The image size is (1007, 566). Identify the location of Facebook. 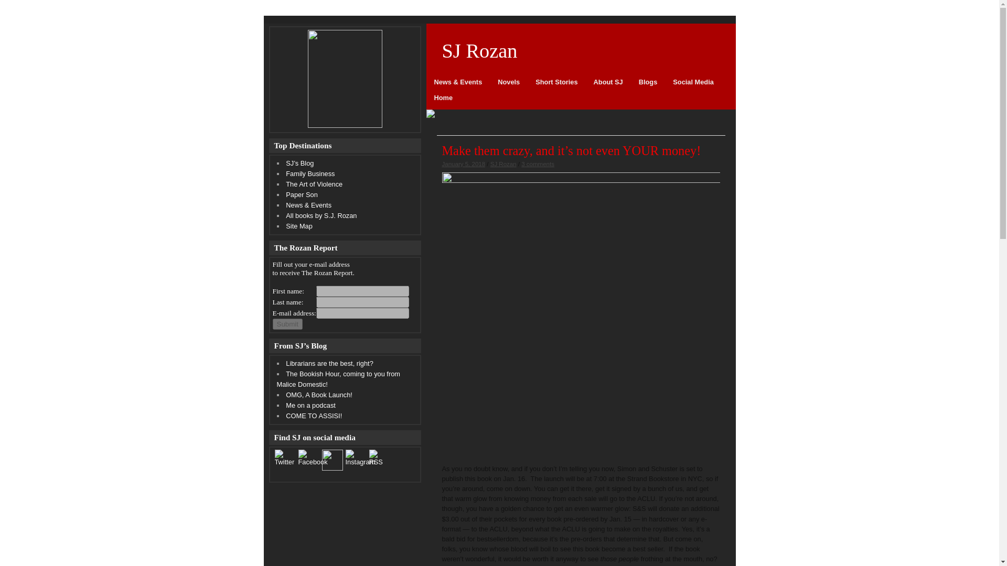
(313, 457).